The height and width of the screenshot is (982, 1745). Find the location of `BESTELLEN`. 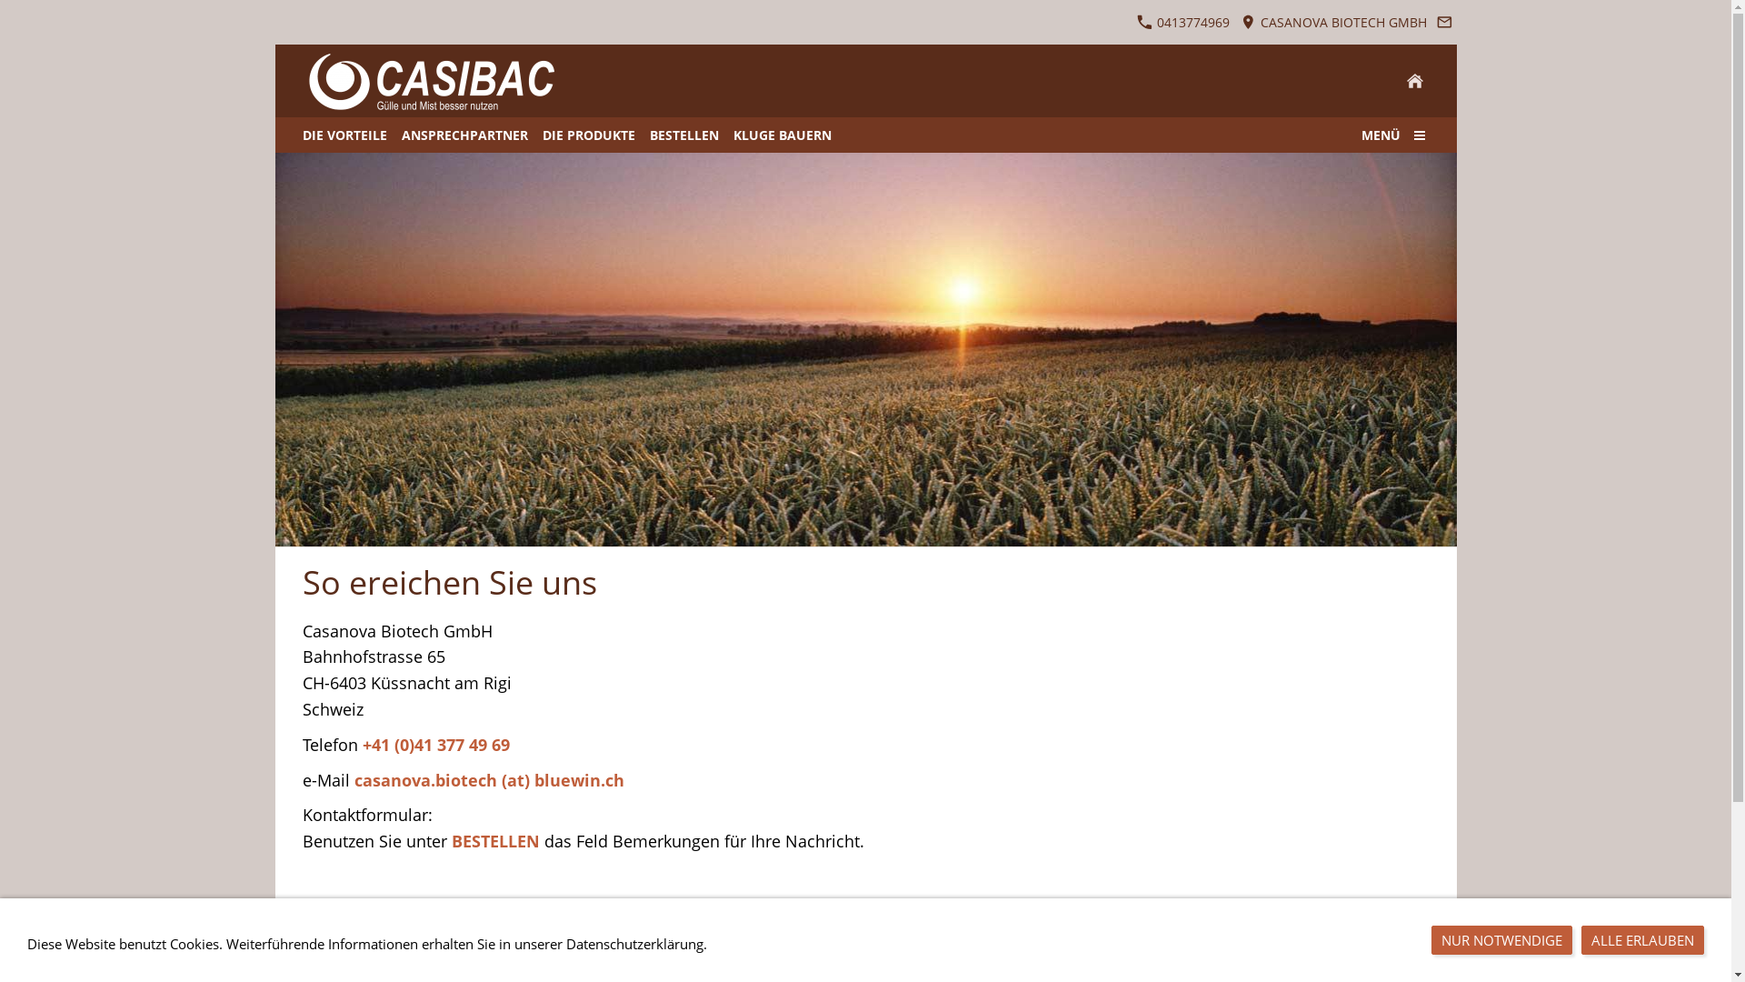

BESTELLEN is located at coordinates (494, 842).